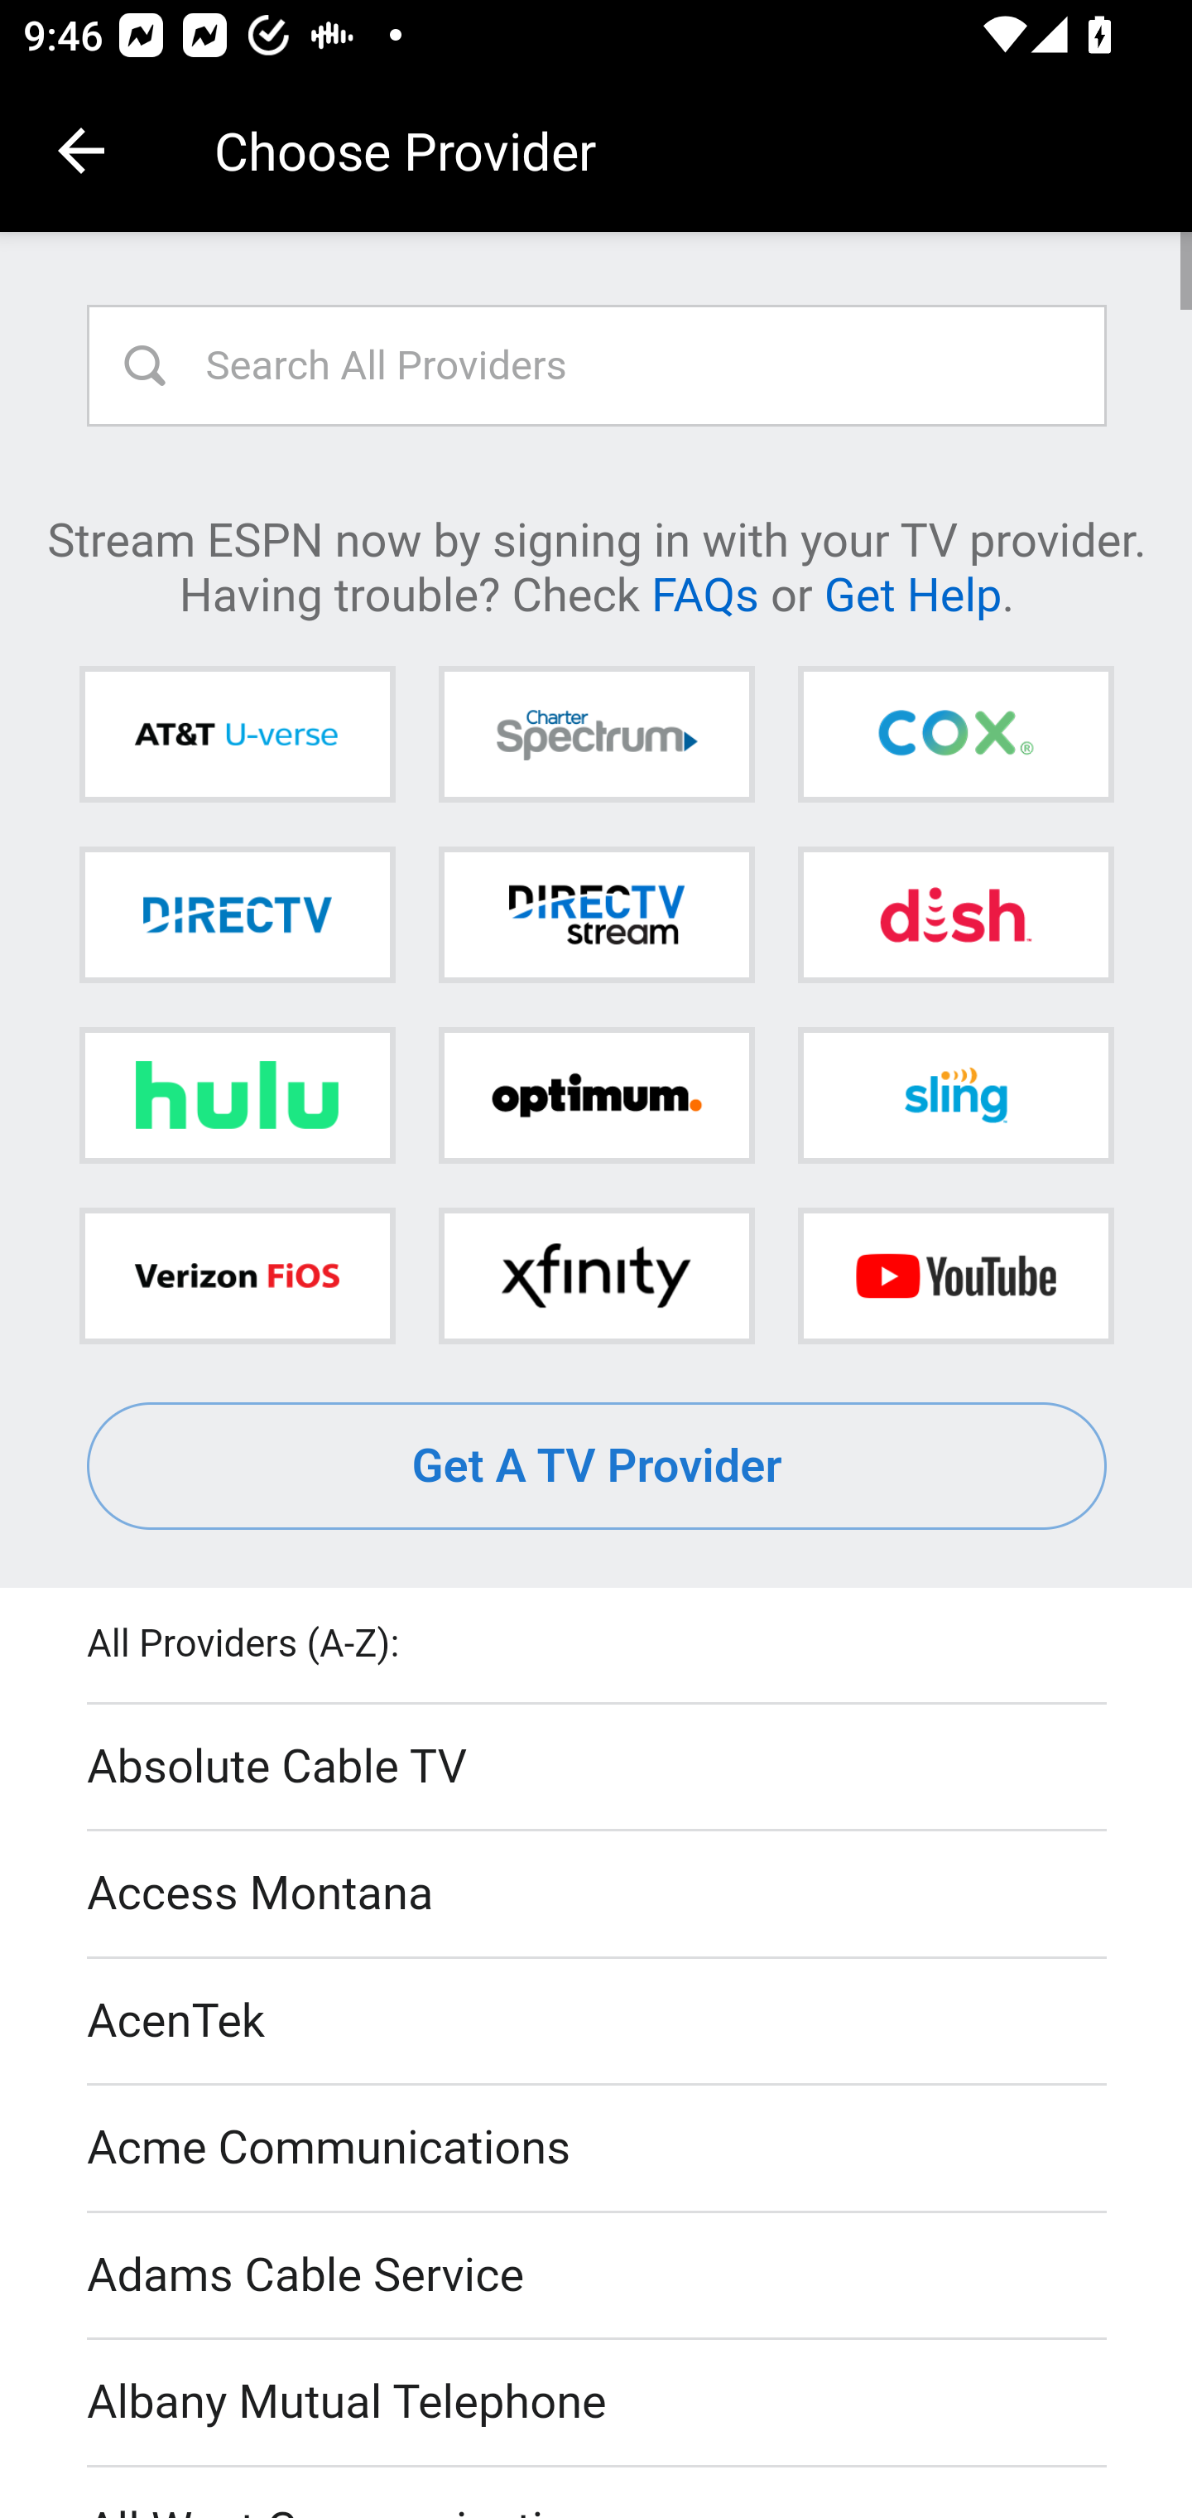 The image size is (1192, 2518). Describe the element at coordinates (955, 735) in the screenshot. I see `Cox` at that location.